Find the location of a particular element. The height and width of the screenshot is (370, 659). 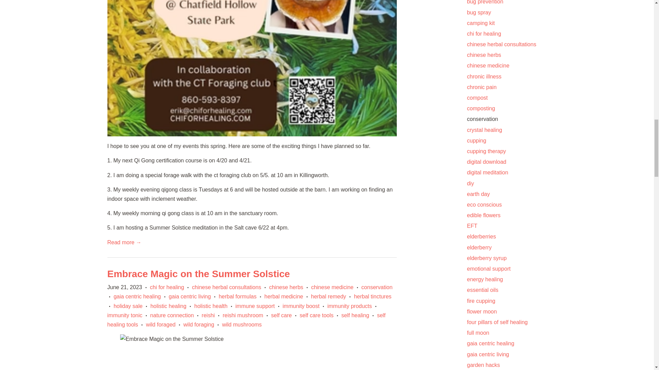

Show articles tagged chronic illness is located at coordinates (484, 76).